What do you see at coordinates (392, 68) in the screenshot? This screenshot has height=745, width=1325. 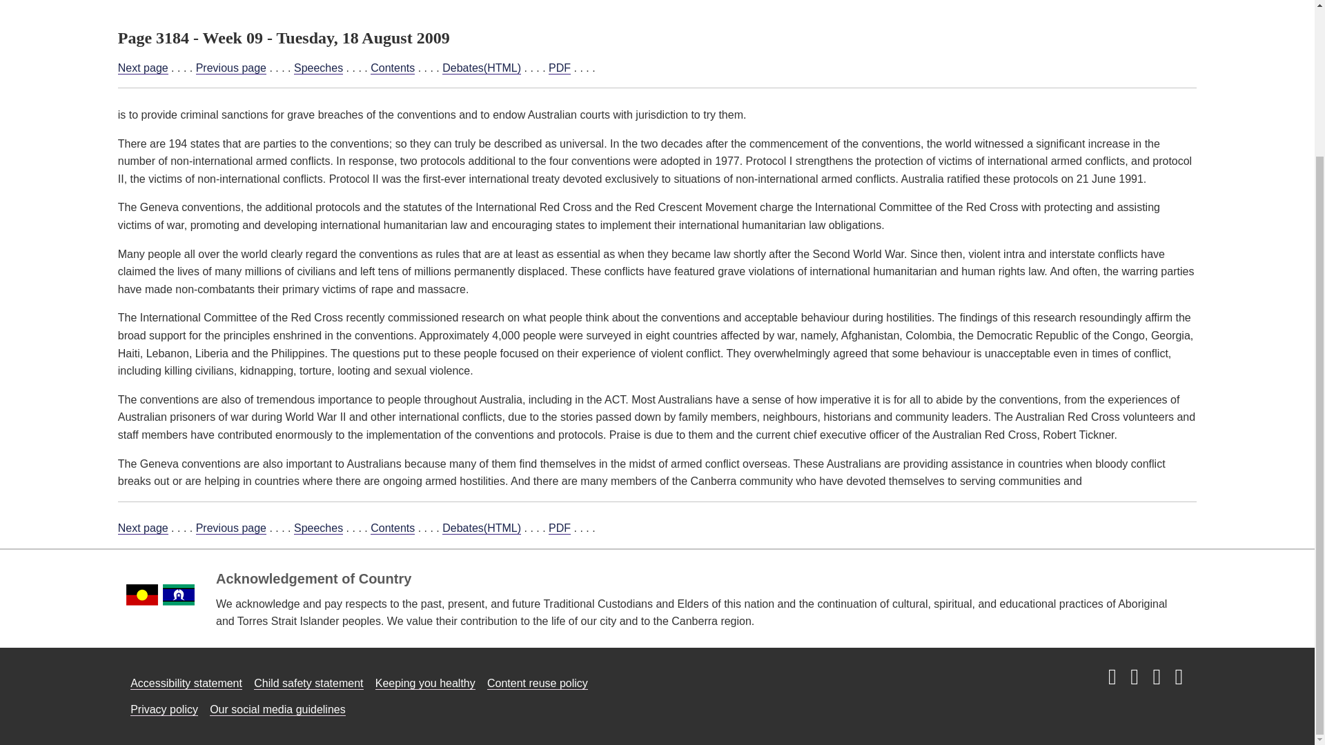 I see `Contents` at bounding box center [392, 68].